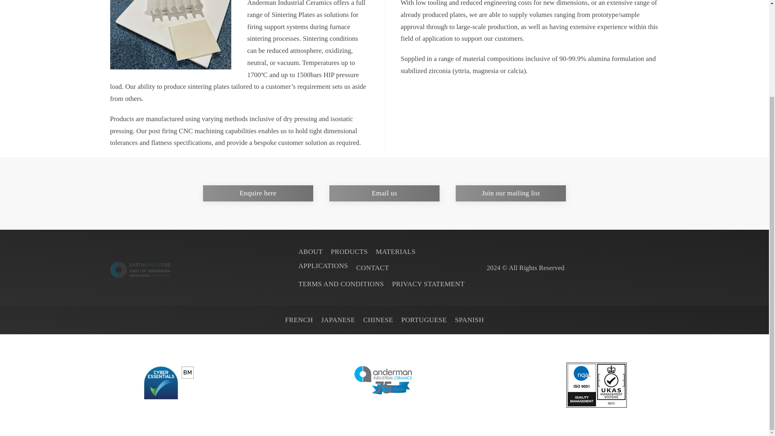  What do you see at coordinates (310, 252) in the screenshot?
I see `ABOUT` at bounding box center [310, 252].